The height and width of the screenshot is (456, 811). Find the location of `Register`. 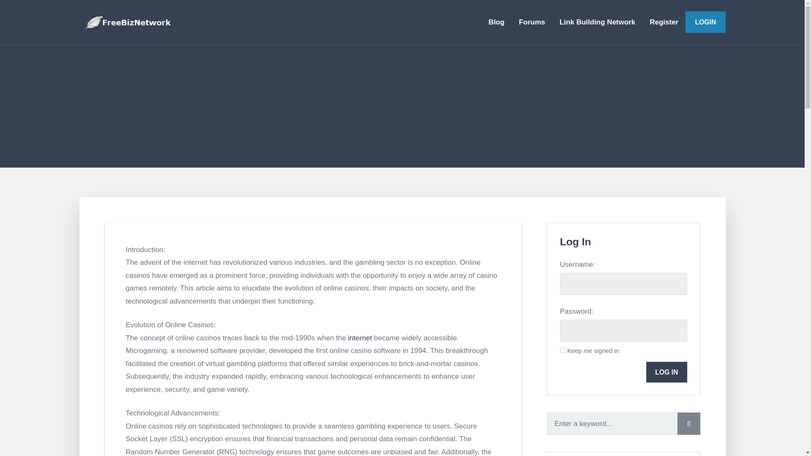

Register is located at coordinates (664, 22).